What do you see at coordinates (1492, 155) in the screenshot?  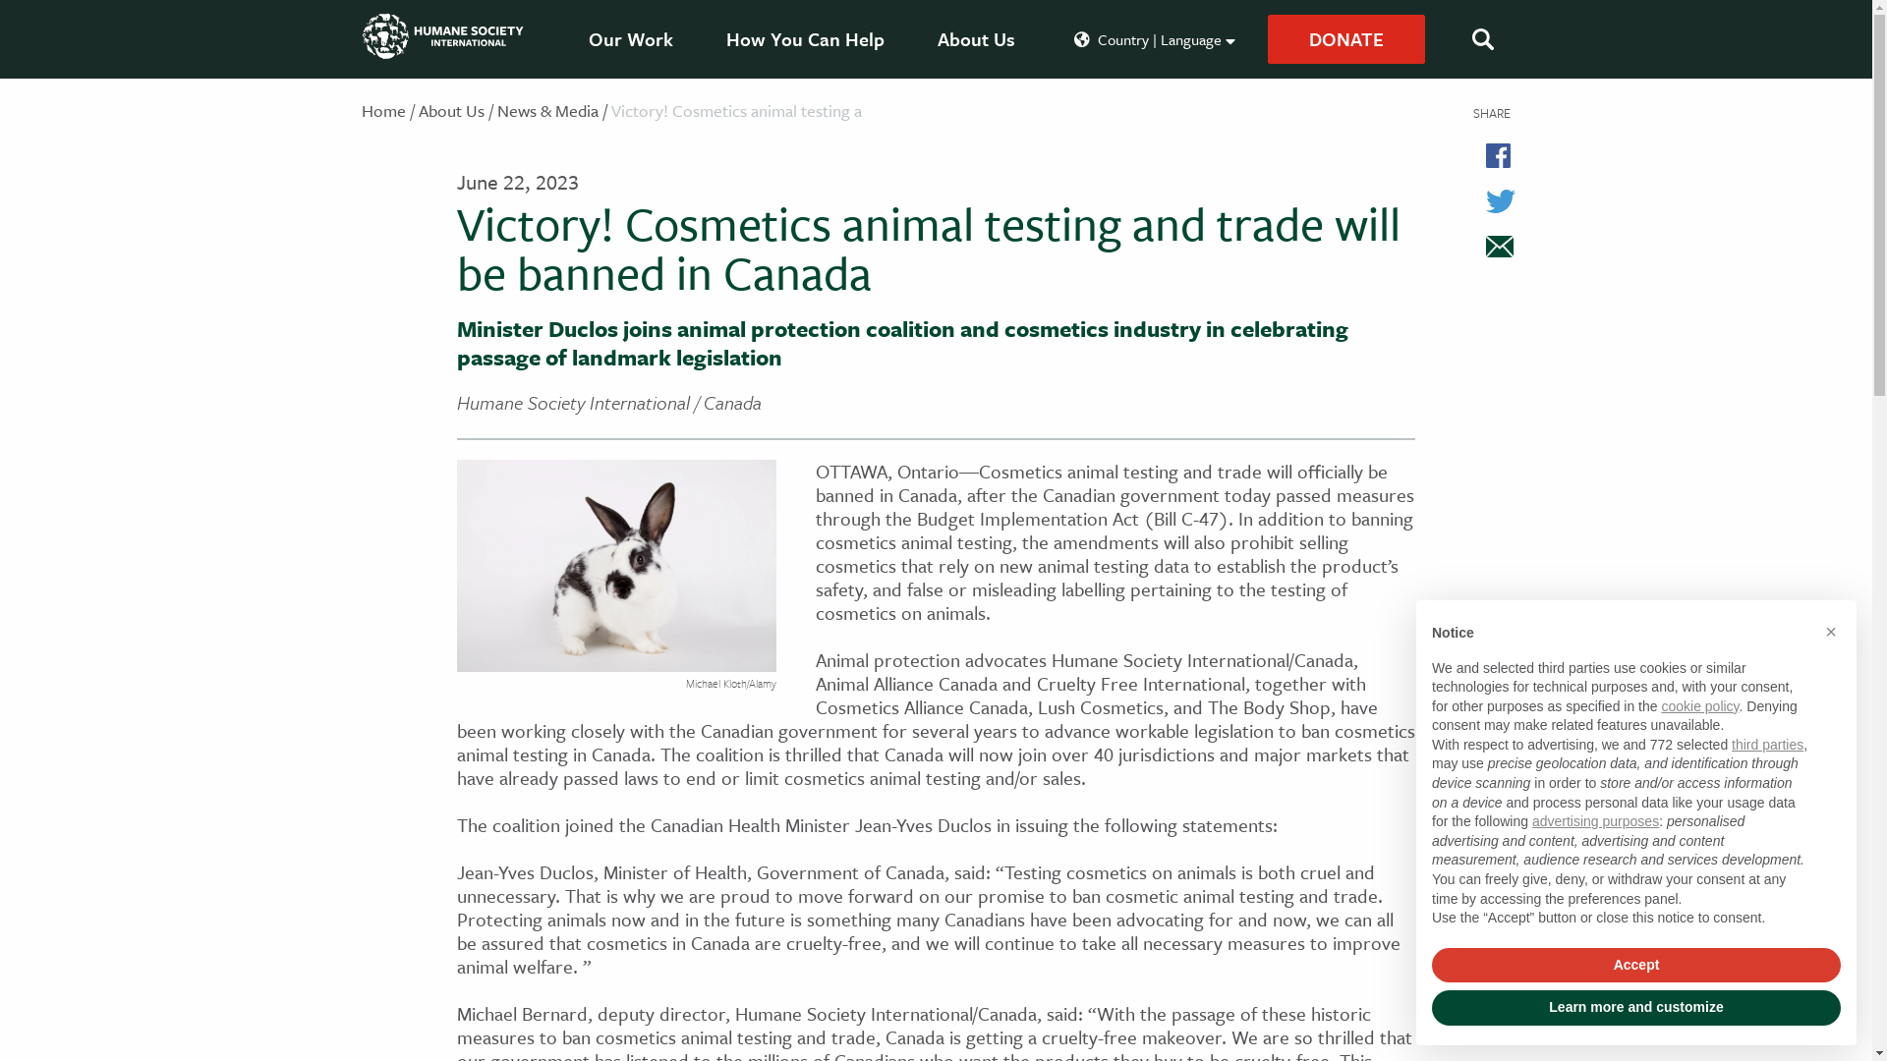 I see `Click to share on Facebook (Opens in new window)` at bounding box center [1492, 155].